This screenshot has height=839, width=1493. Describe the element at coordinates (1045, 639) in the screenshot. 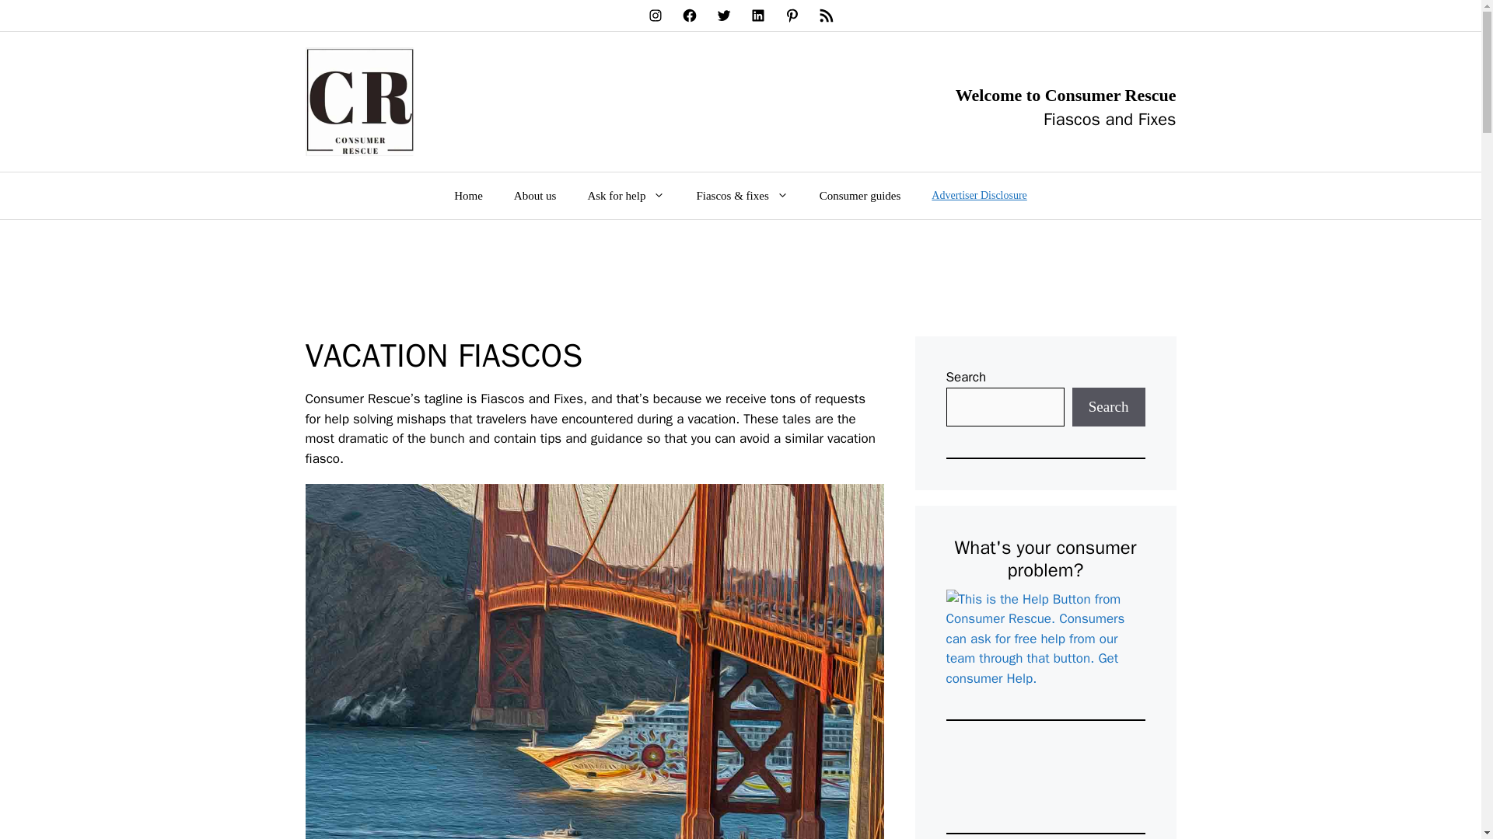

I see `Get help2` at that location.